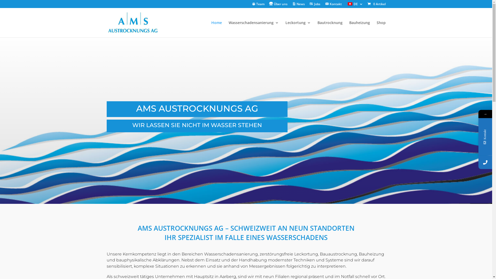 The image size is (496, 279). I want to click on Home, so click(216, 29).